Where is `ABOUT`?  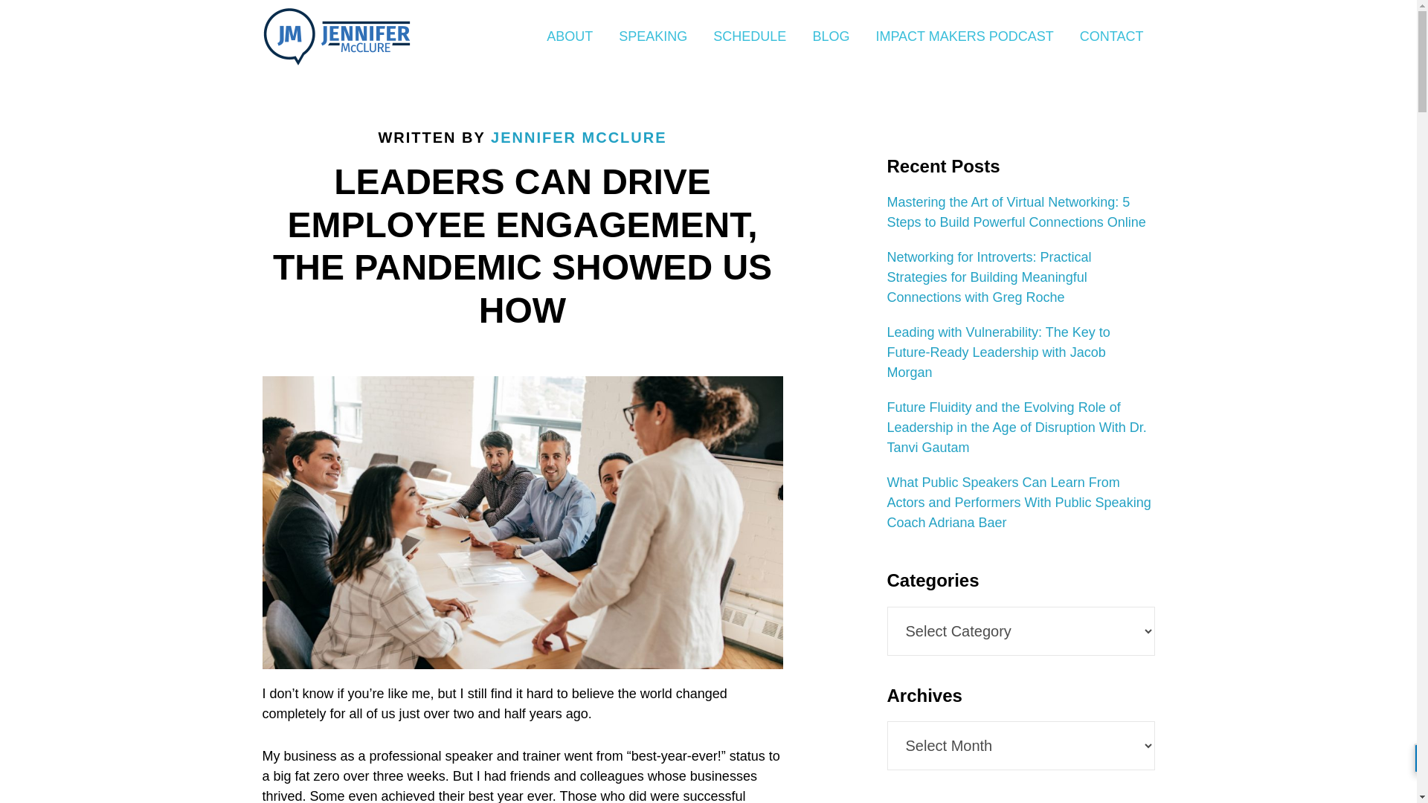 ABOUT is located at coordinates (570, 37).